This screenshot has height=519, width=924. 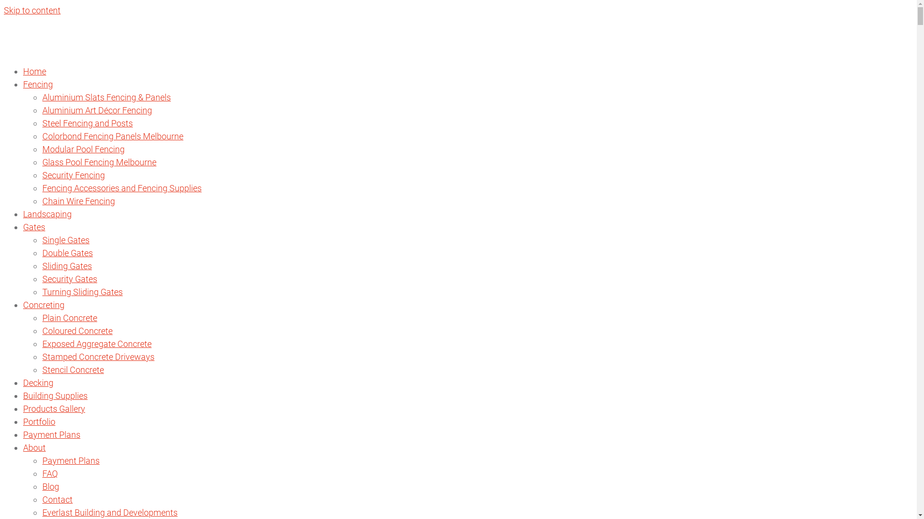 I want to click on Modular Pool Fencing, so click(x=84, y=149).